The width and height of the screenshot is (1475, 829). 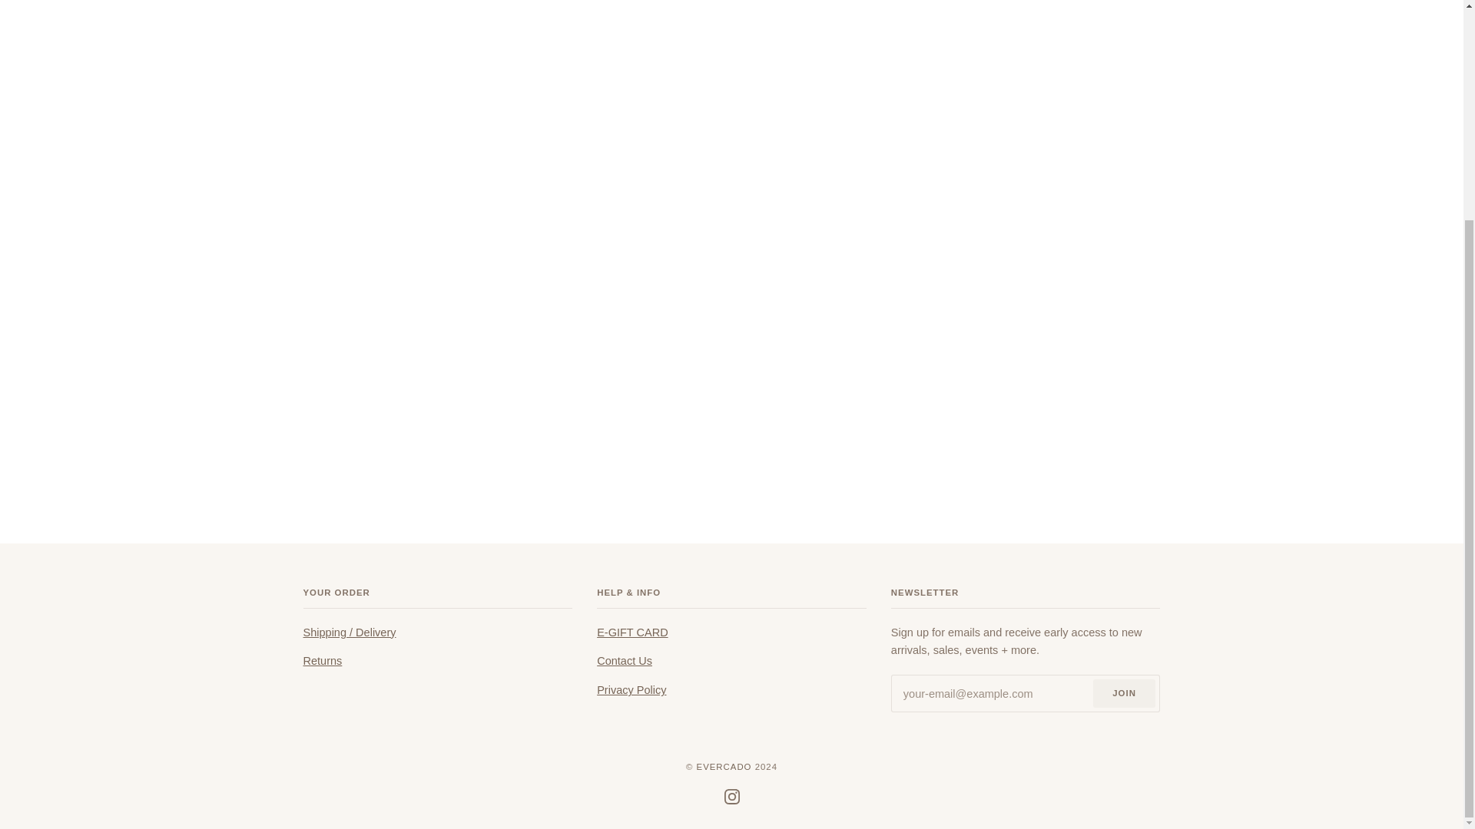 I want to click on Instagram, so click(x=731, y=797).